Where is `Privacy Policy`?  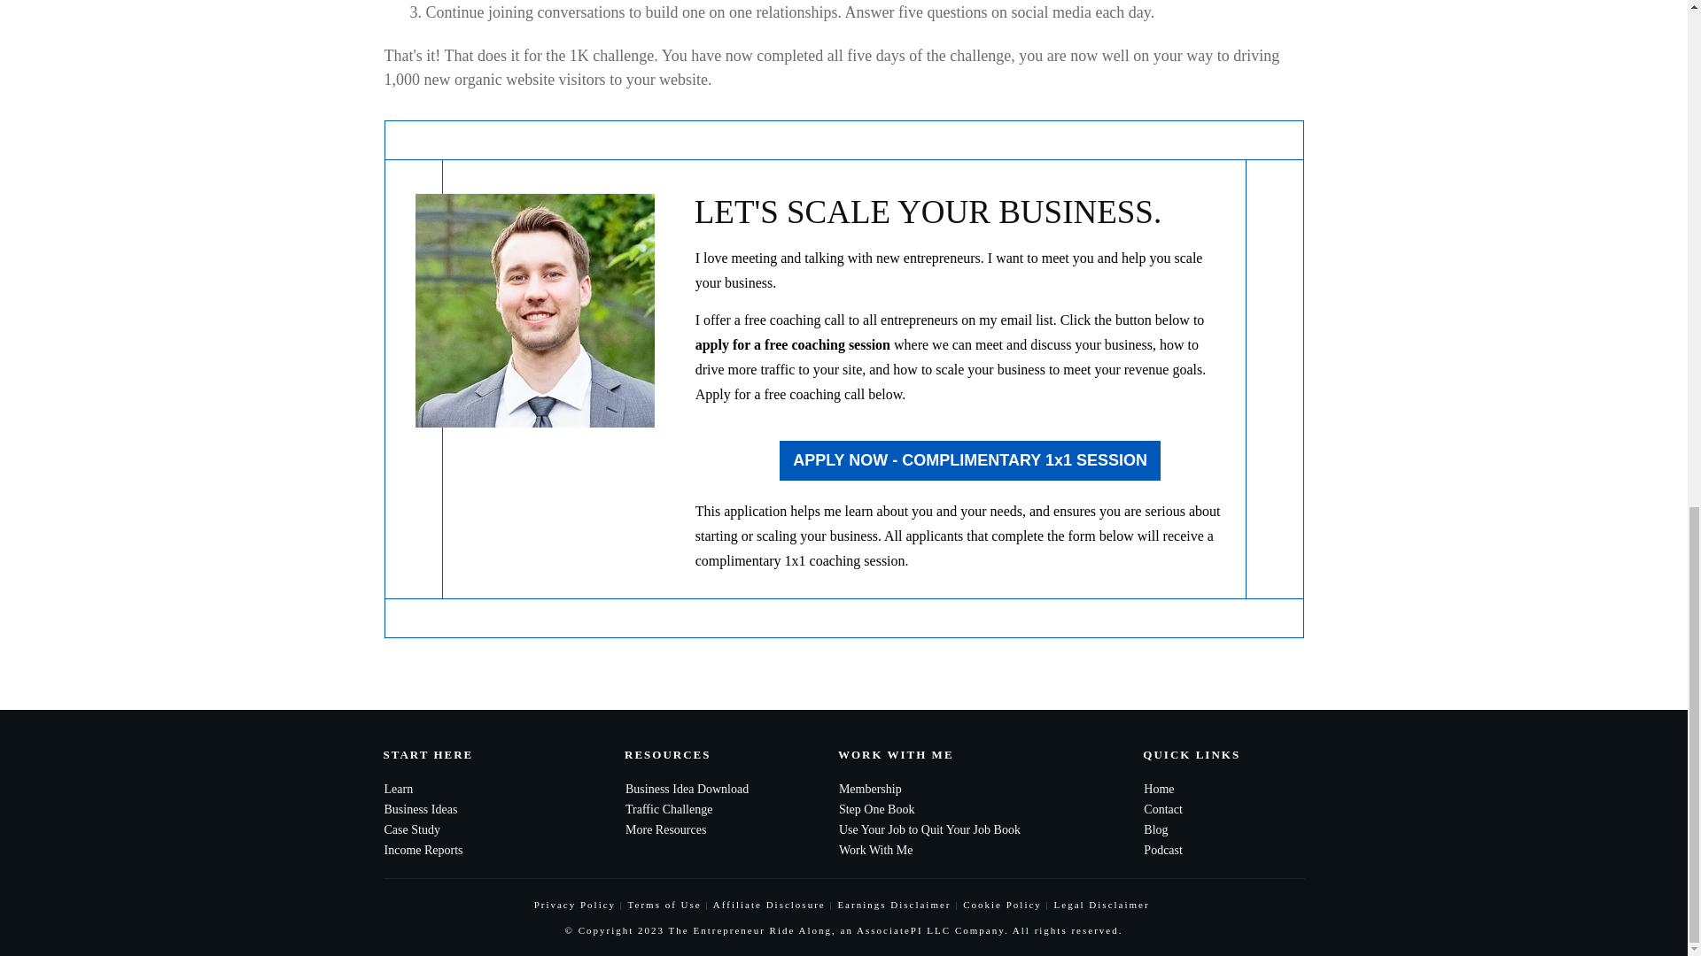 Privacy Policy is located at coordinates (574, 905).